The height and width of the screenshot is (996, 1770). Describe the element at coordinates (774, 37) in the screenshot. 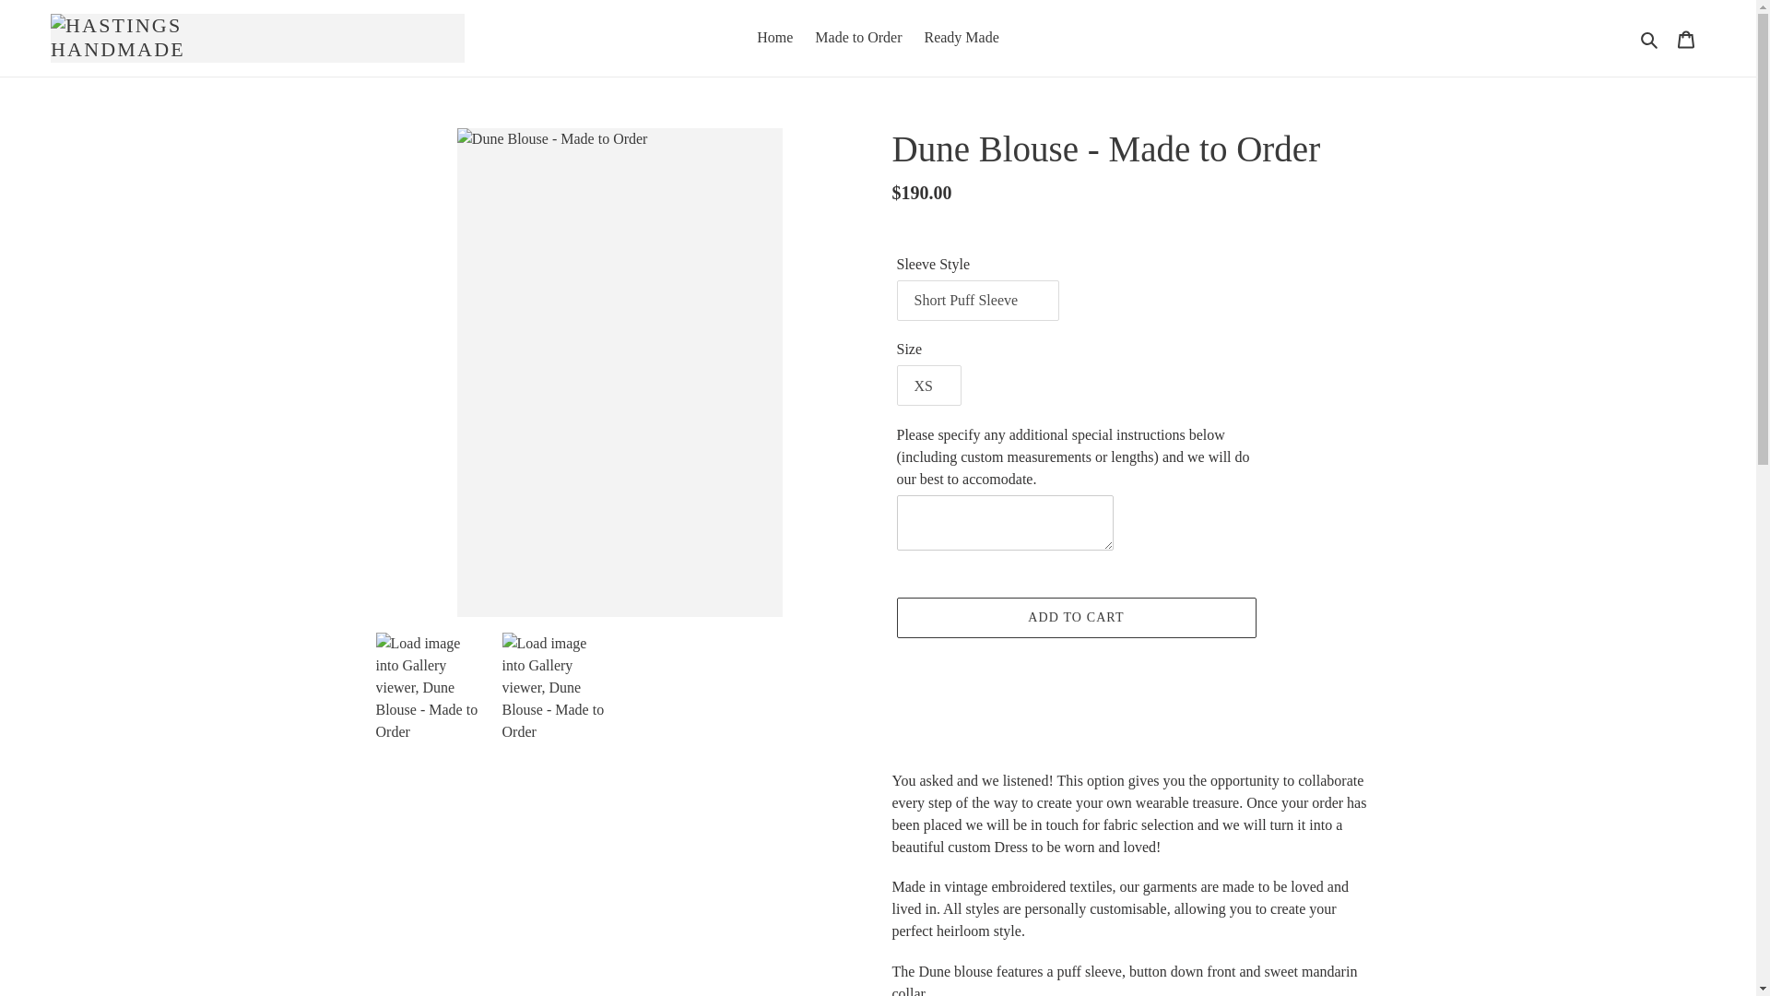

I see `Home` at that location.